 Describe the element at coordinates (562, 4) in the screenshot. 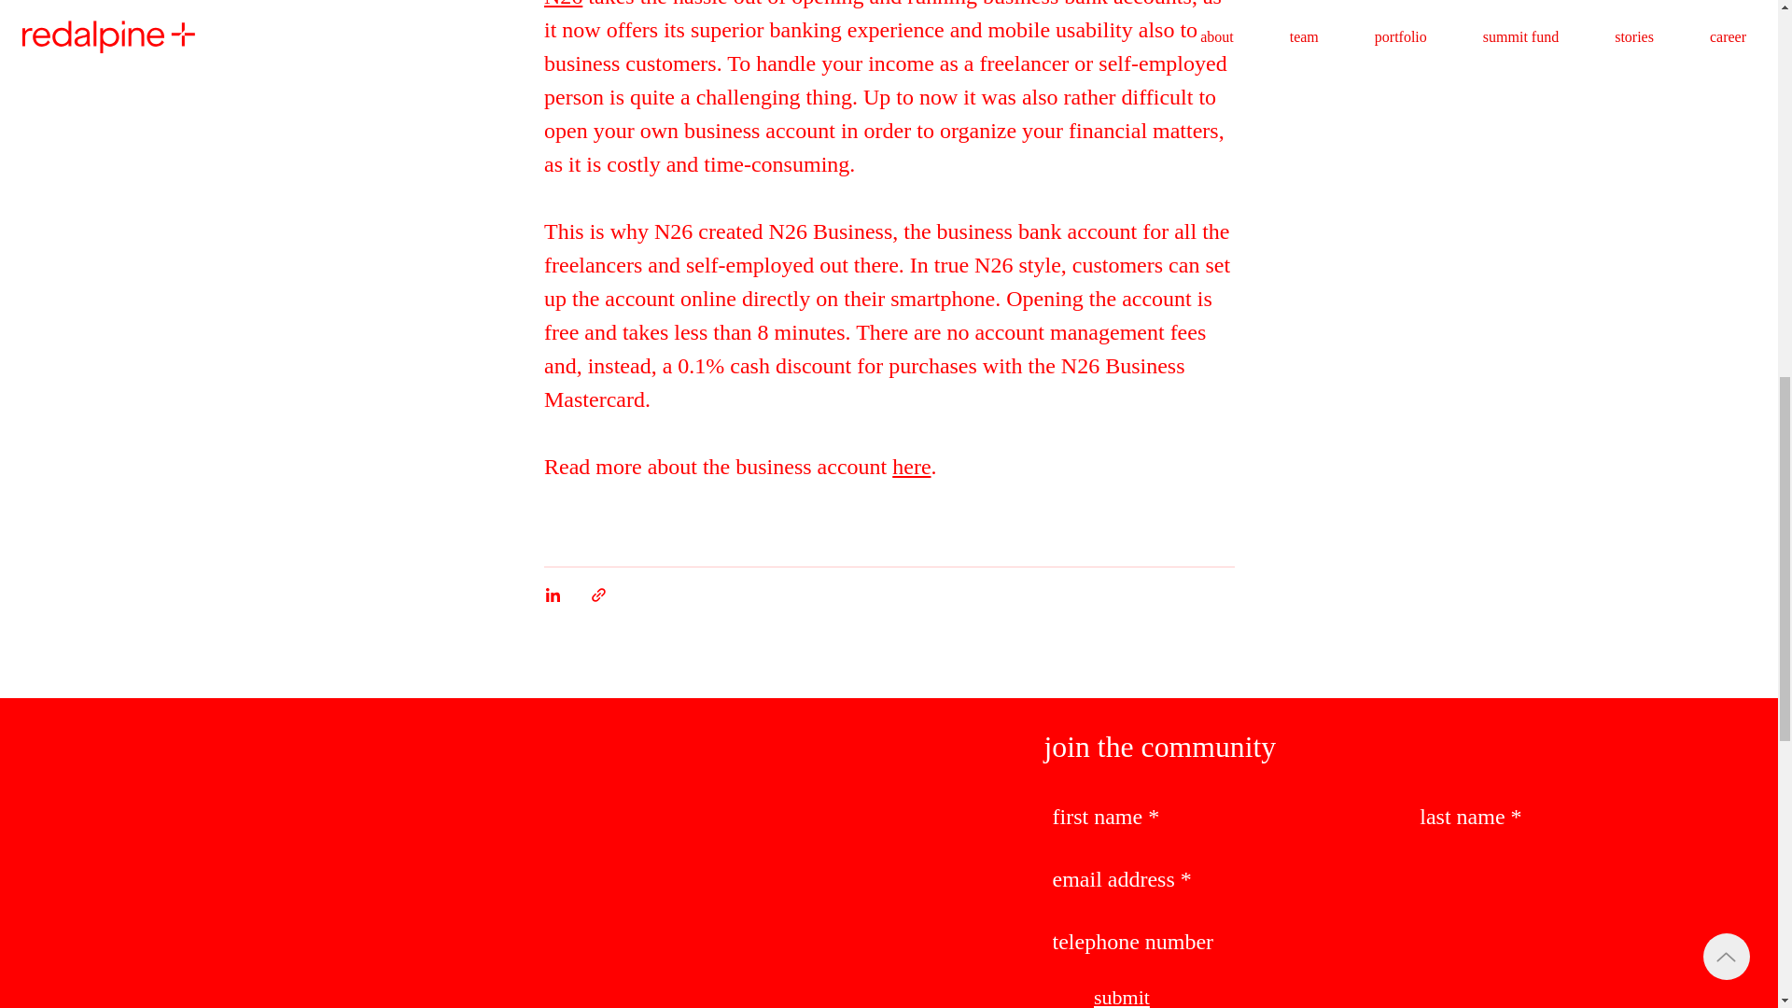

I see `N26` at that location.